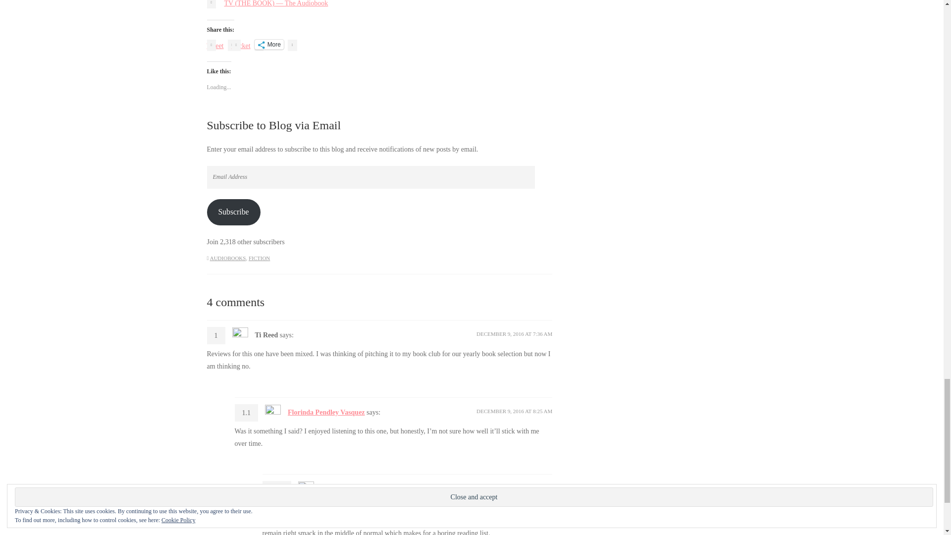 This screenshot has height=535, width=951. What do you see at coordinates (269, 45) in the screenshot?
I see `More` at bounding box center [269, 45].